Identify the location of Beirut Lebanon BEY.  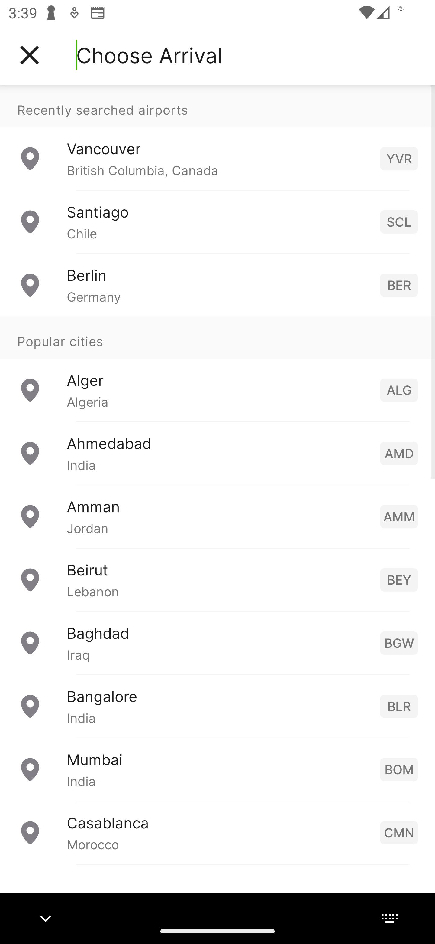
(217, 579).